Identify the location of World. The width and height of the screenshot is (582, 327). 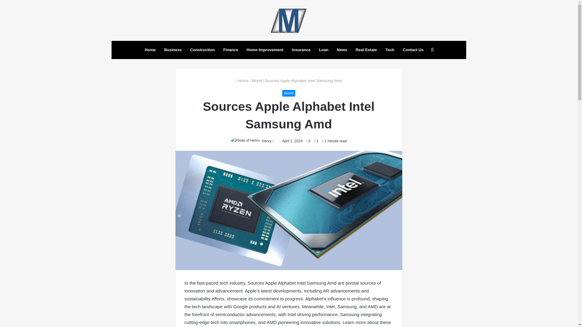
(289, 93).